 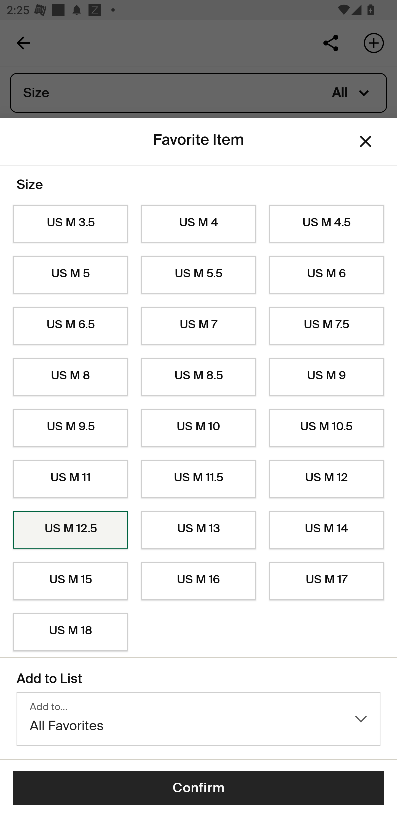 I want to click on US M 14, so click(x=326, y=530).